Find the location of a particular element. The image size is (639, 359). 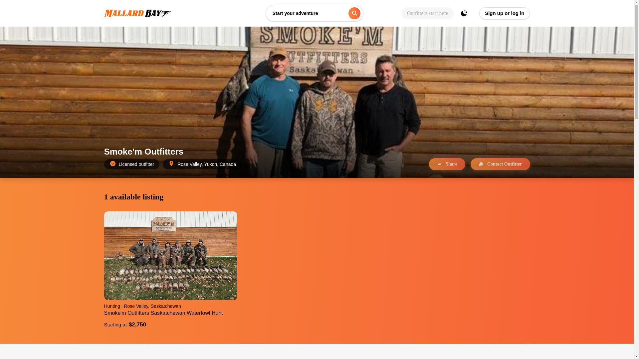

Outfitters start here is located at coordinates (428, 13).